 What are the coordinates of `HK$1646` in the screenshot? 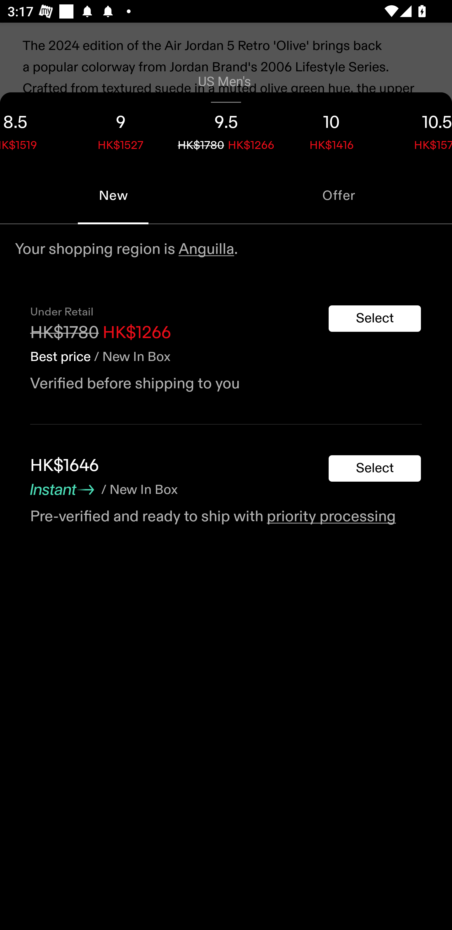 It's located at (65, 466).